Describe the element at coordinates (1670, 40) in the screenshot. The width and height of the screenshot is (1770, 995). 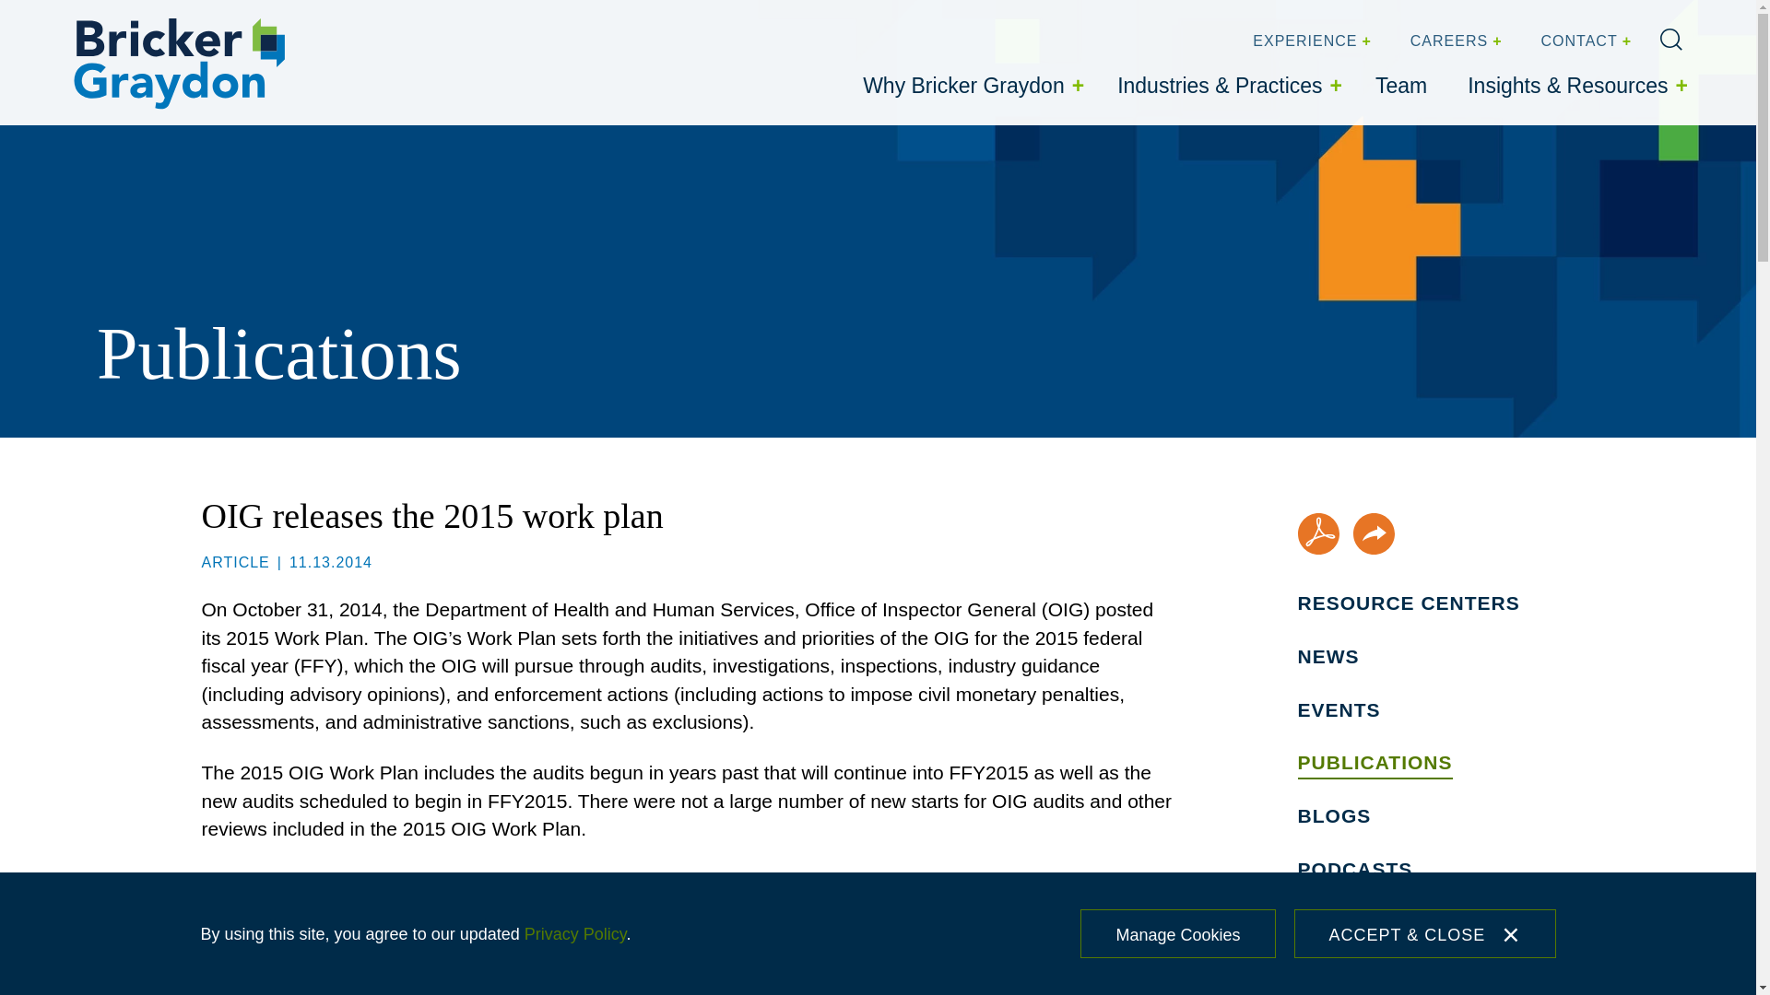
I see `Search` at that location.